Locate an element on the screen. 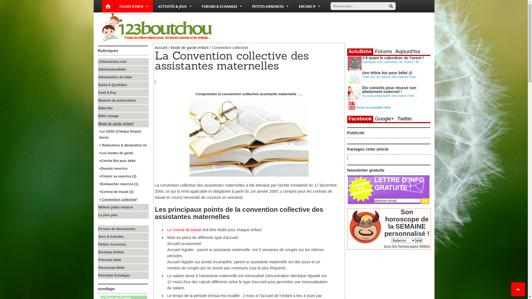 The height and width of the screenshot is (299, 532). Accueil is located at coordinates (161, 48).